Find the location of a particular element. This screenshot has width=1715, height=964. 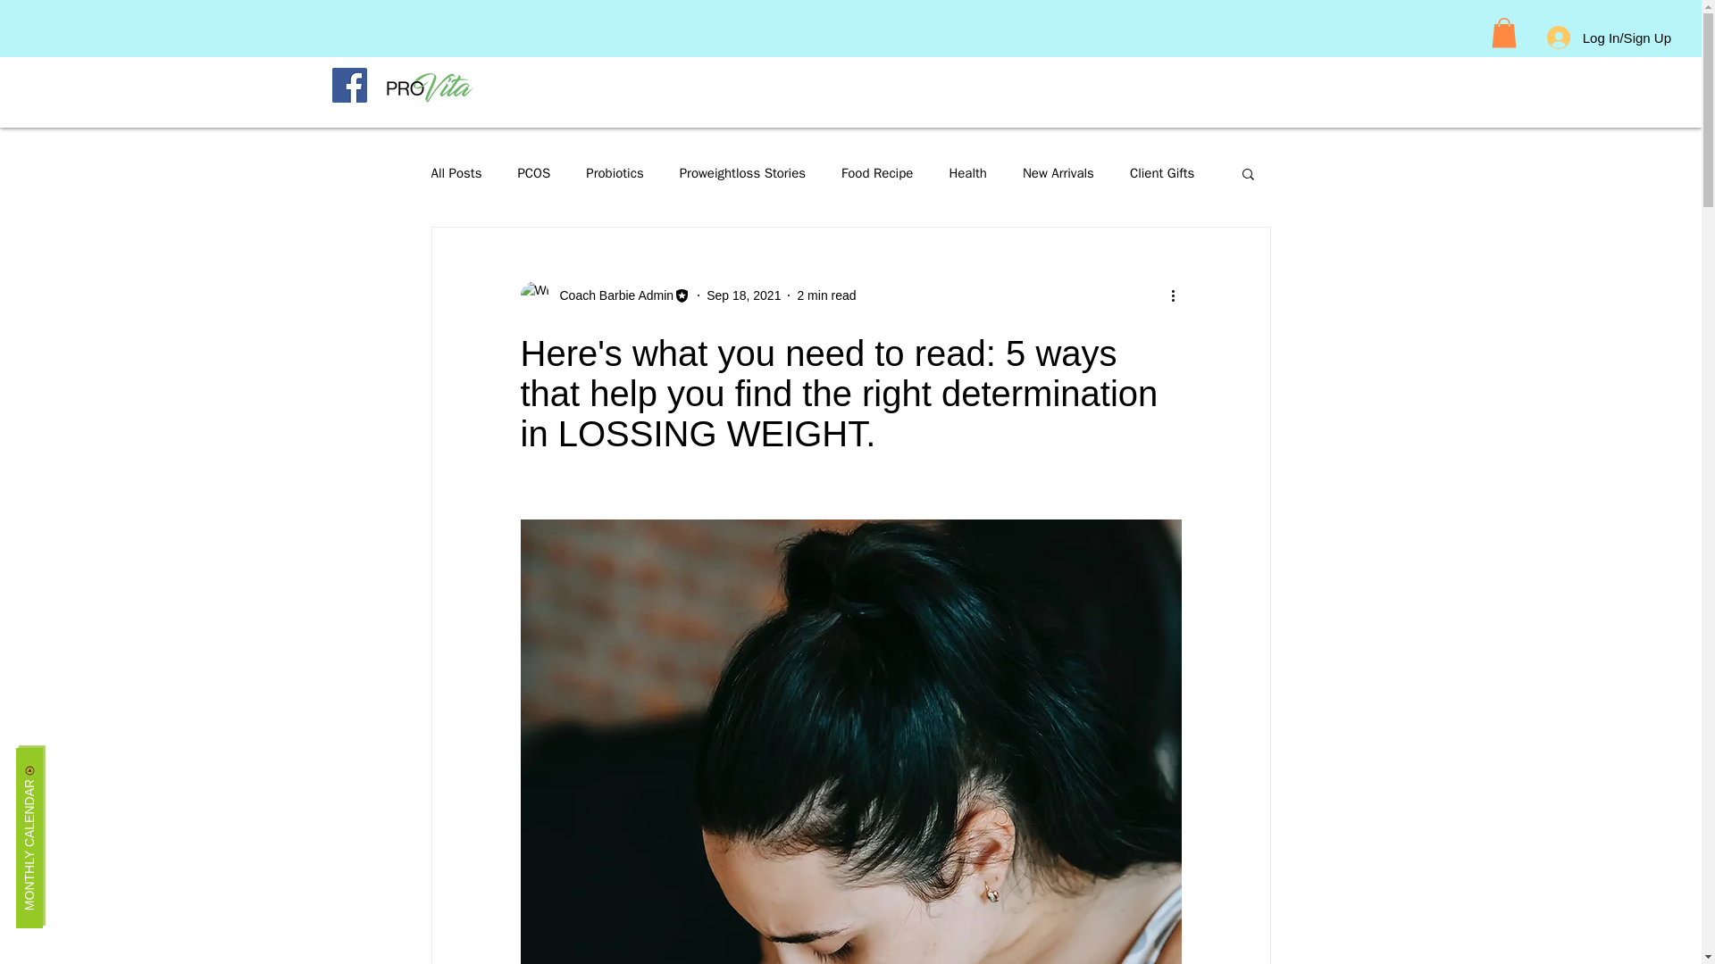

New Arrivals is located at coordinates (1058, 172).